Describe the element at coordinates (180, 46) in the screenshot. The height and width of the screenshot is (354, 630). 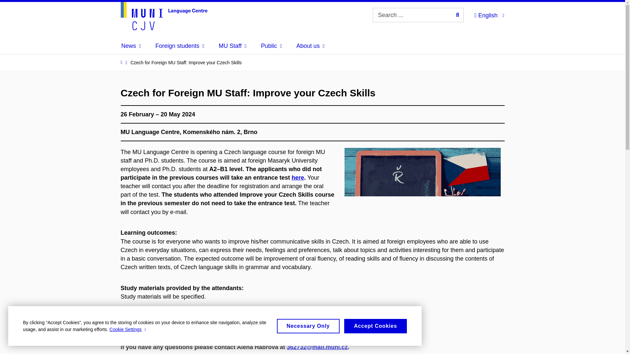
I see `Foreign students` at that location.